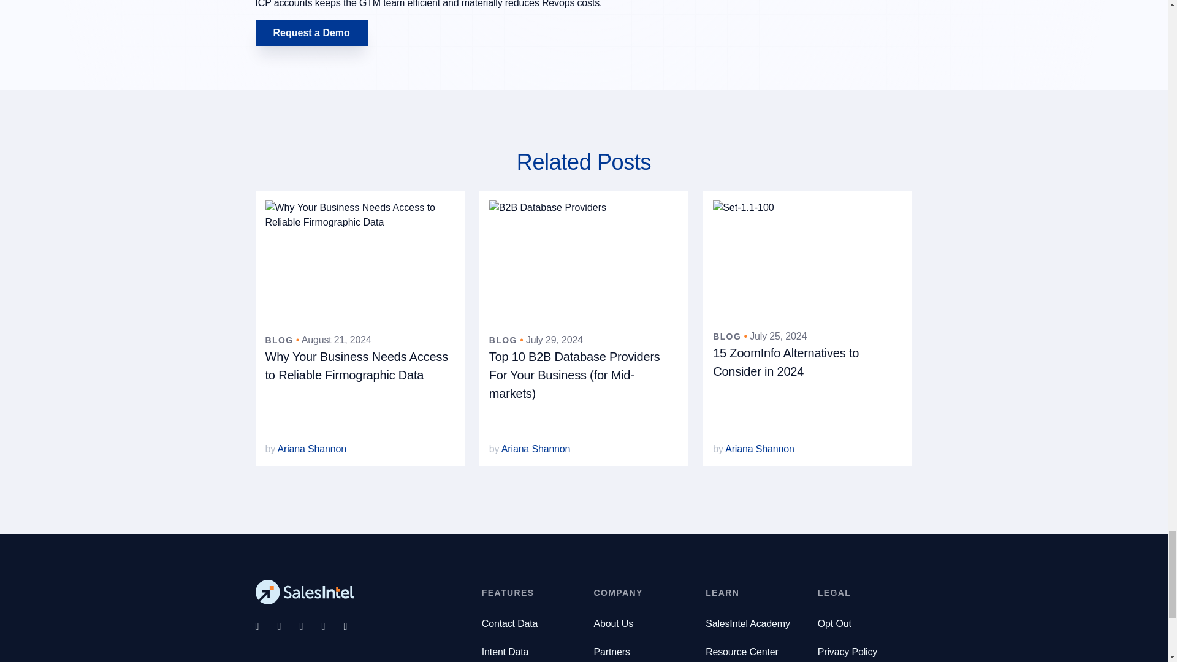  What do you see at coordinates (536, 449) in the screenshot?
I see `Posts by Ariana Shannon` at bounding box center [536, 449].